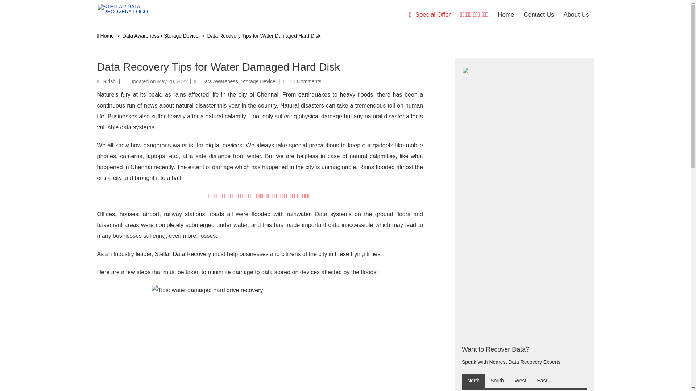 This screenshot has width=696, height=391. I want to click on Home, so click(505, 15).